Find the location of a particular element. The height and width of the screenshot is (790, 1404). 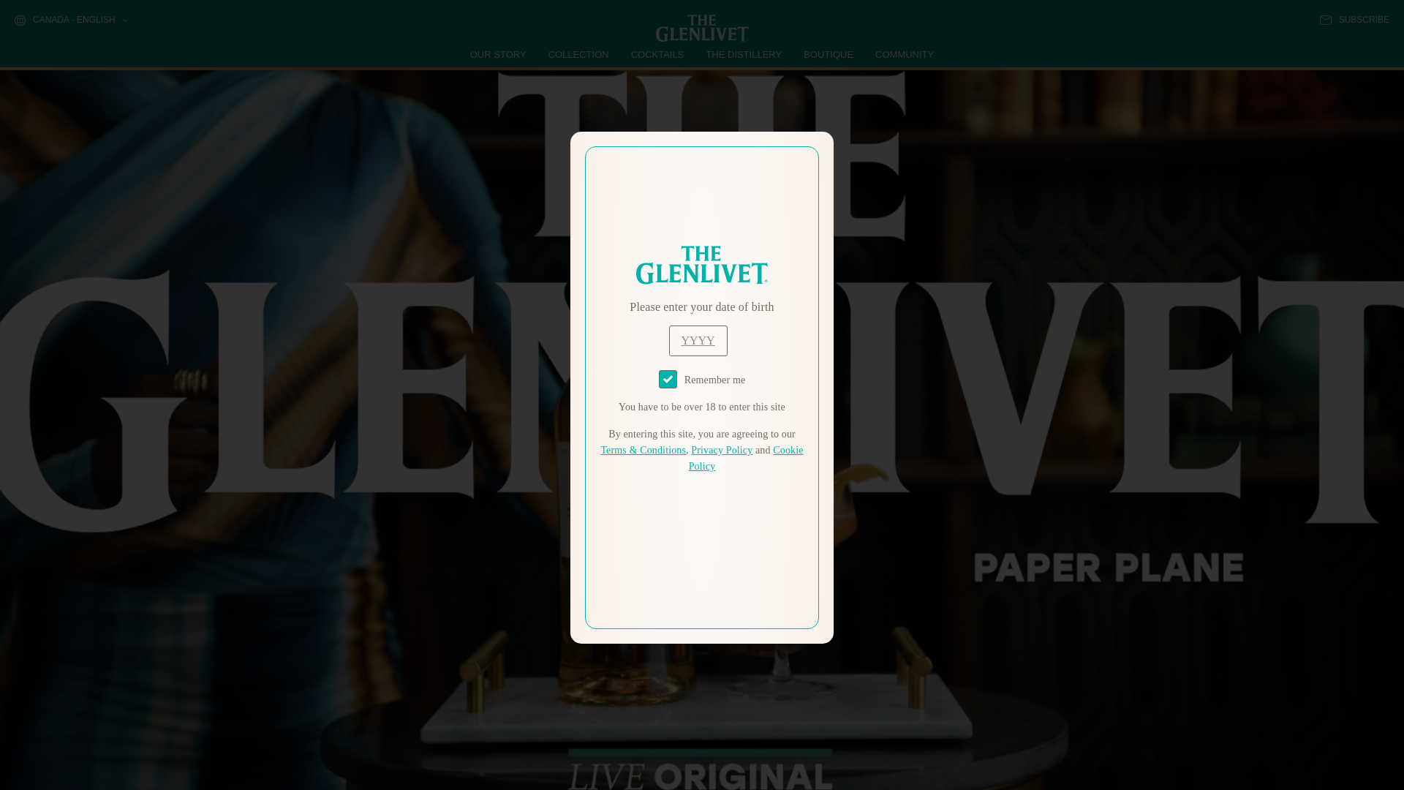

THE DISTILLERY is located at coordinates (744, 54).